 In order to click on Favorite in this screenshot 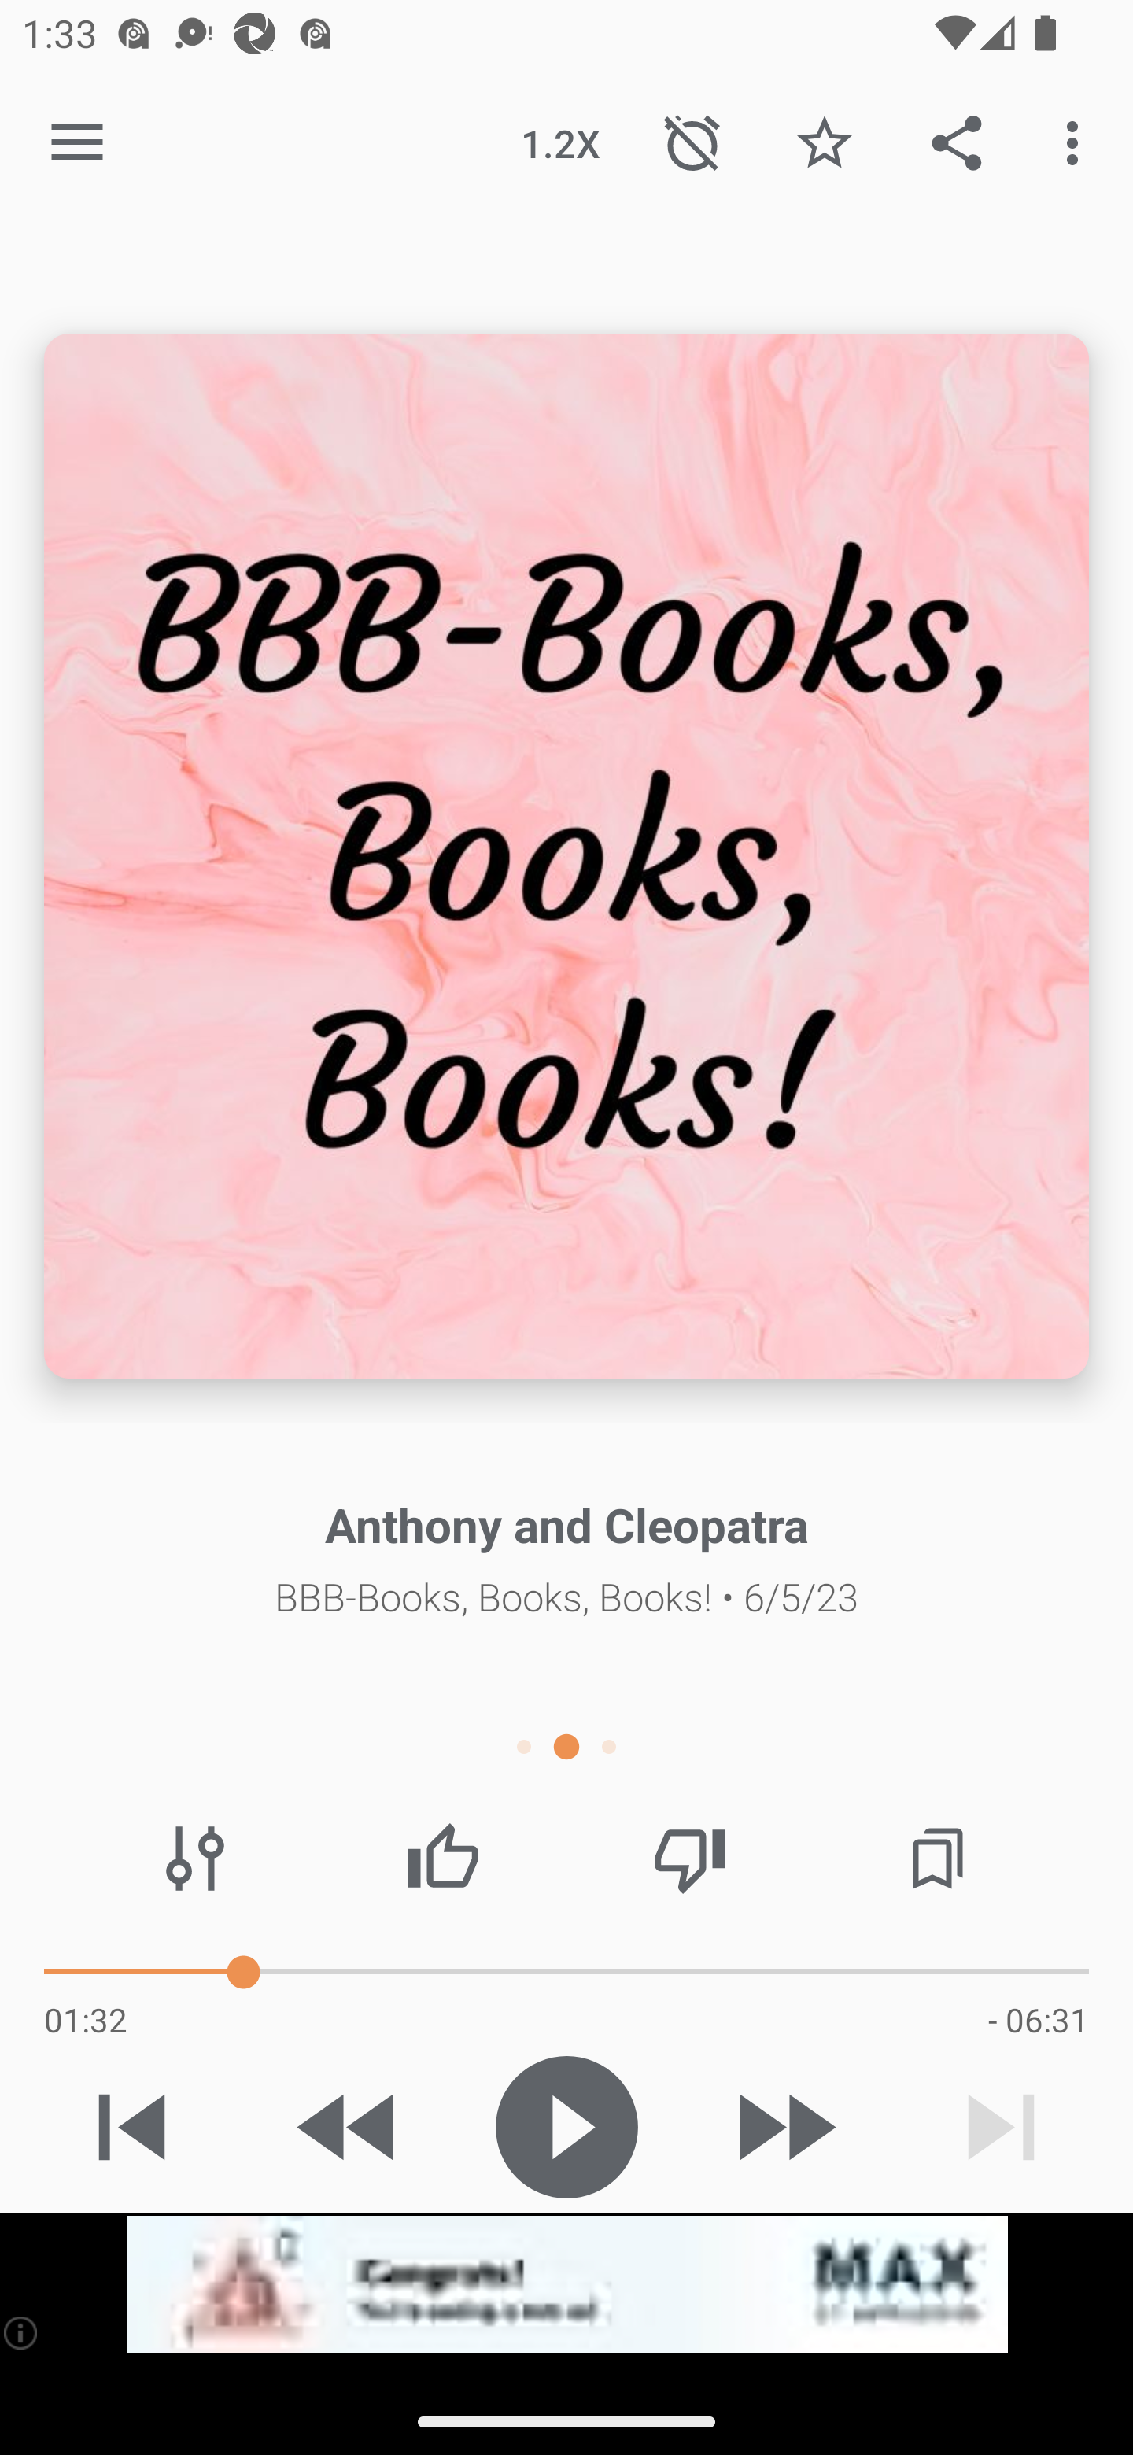, I will do `click(824, 142)`.